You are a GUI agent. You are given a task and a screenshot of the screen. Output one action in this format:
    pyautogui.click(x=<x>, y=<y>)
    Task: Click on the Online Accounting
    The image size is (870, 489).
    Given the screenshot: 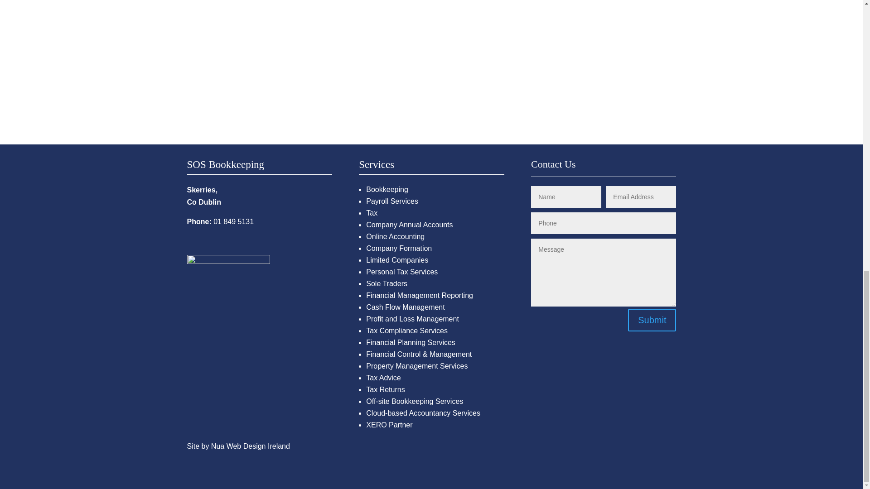 What is the action you would take?
    pyautogui.click(x=395, y=236)
    